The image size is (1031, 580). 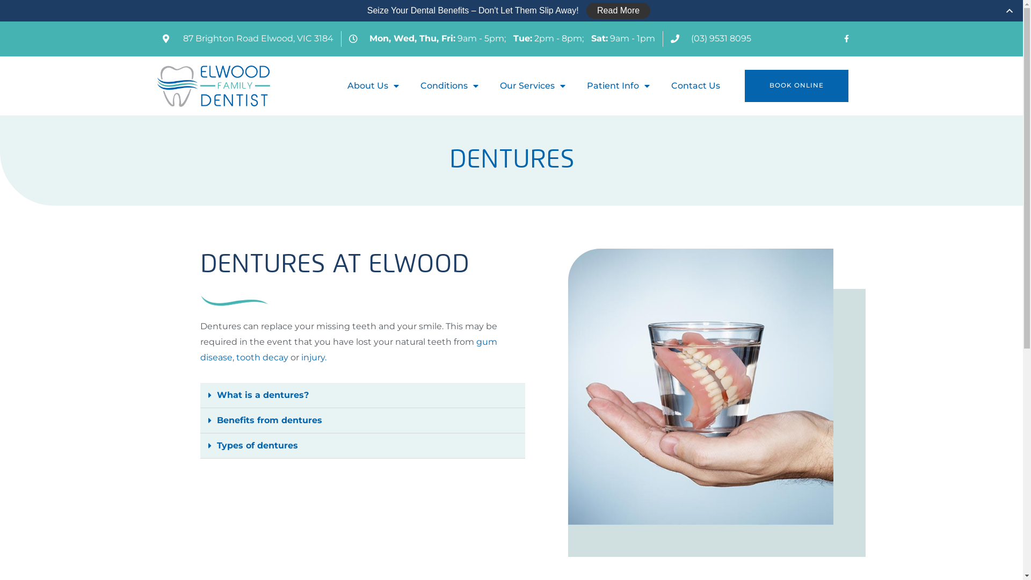 What do you see at coordinates (533, 86) in the screenshot?
I see `Our Services` at bounding box center [533, 86].